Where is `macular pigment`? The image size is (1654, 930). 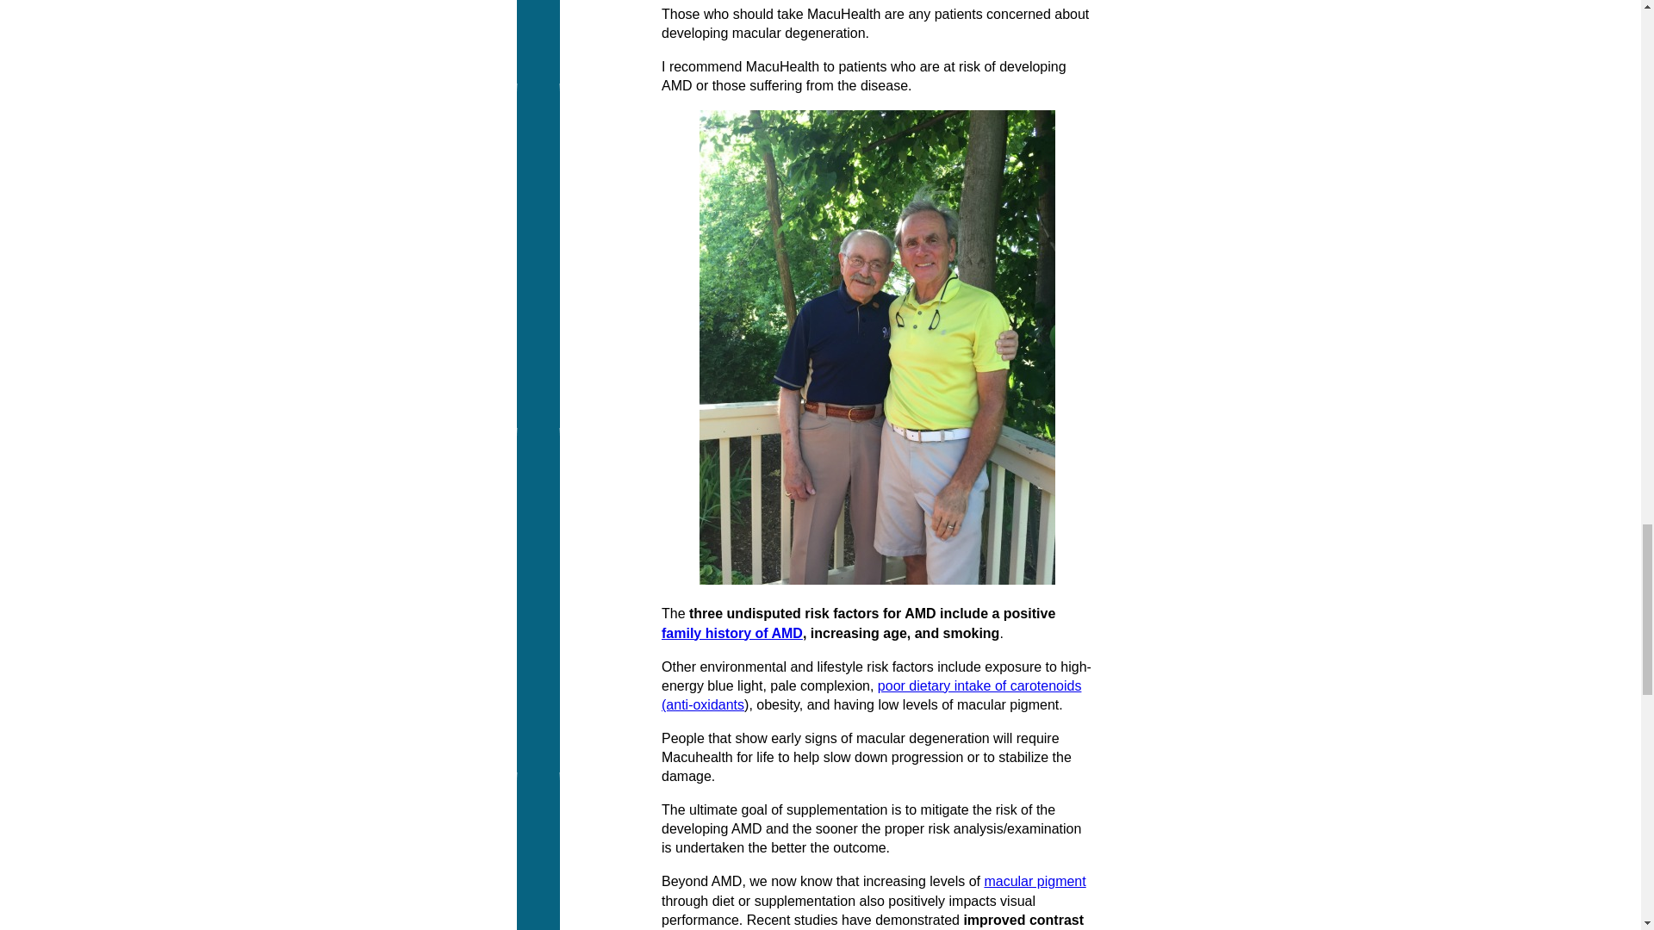
macular pigment is located at coordinates (1034, 882).